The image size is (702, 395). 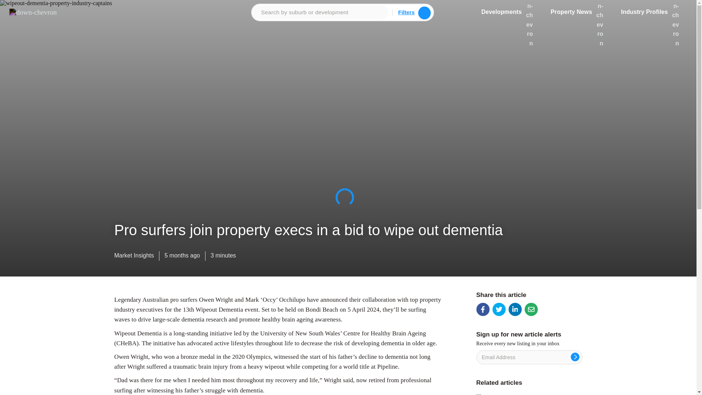 What do you see at coordinates (406, 12) in the screenshot?
I see `Filters` at bounding box center [406, 12].